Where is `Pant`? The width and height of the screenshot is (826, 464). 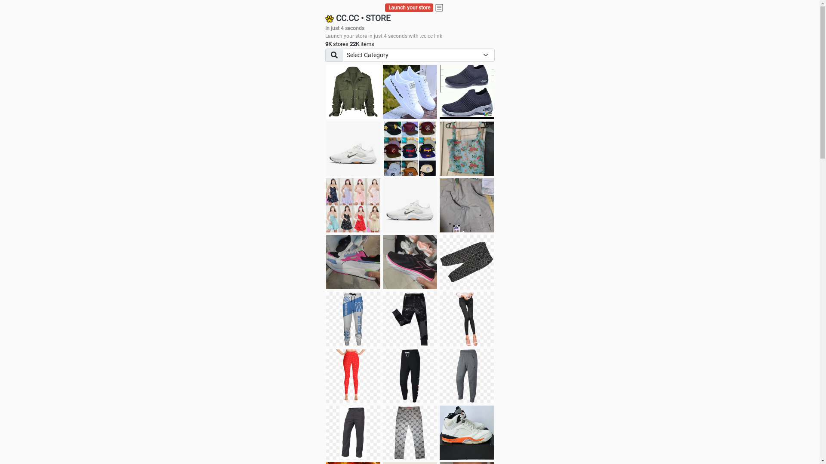 Pant is located at coordinates (410, 376).